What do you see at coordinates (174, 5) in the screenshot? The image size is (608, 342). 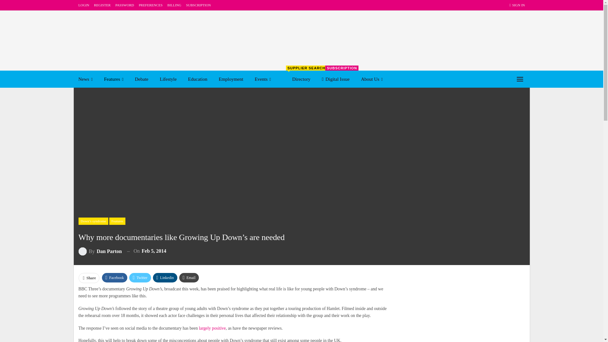 I see `BILLING` at bounding box center [174, 5].